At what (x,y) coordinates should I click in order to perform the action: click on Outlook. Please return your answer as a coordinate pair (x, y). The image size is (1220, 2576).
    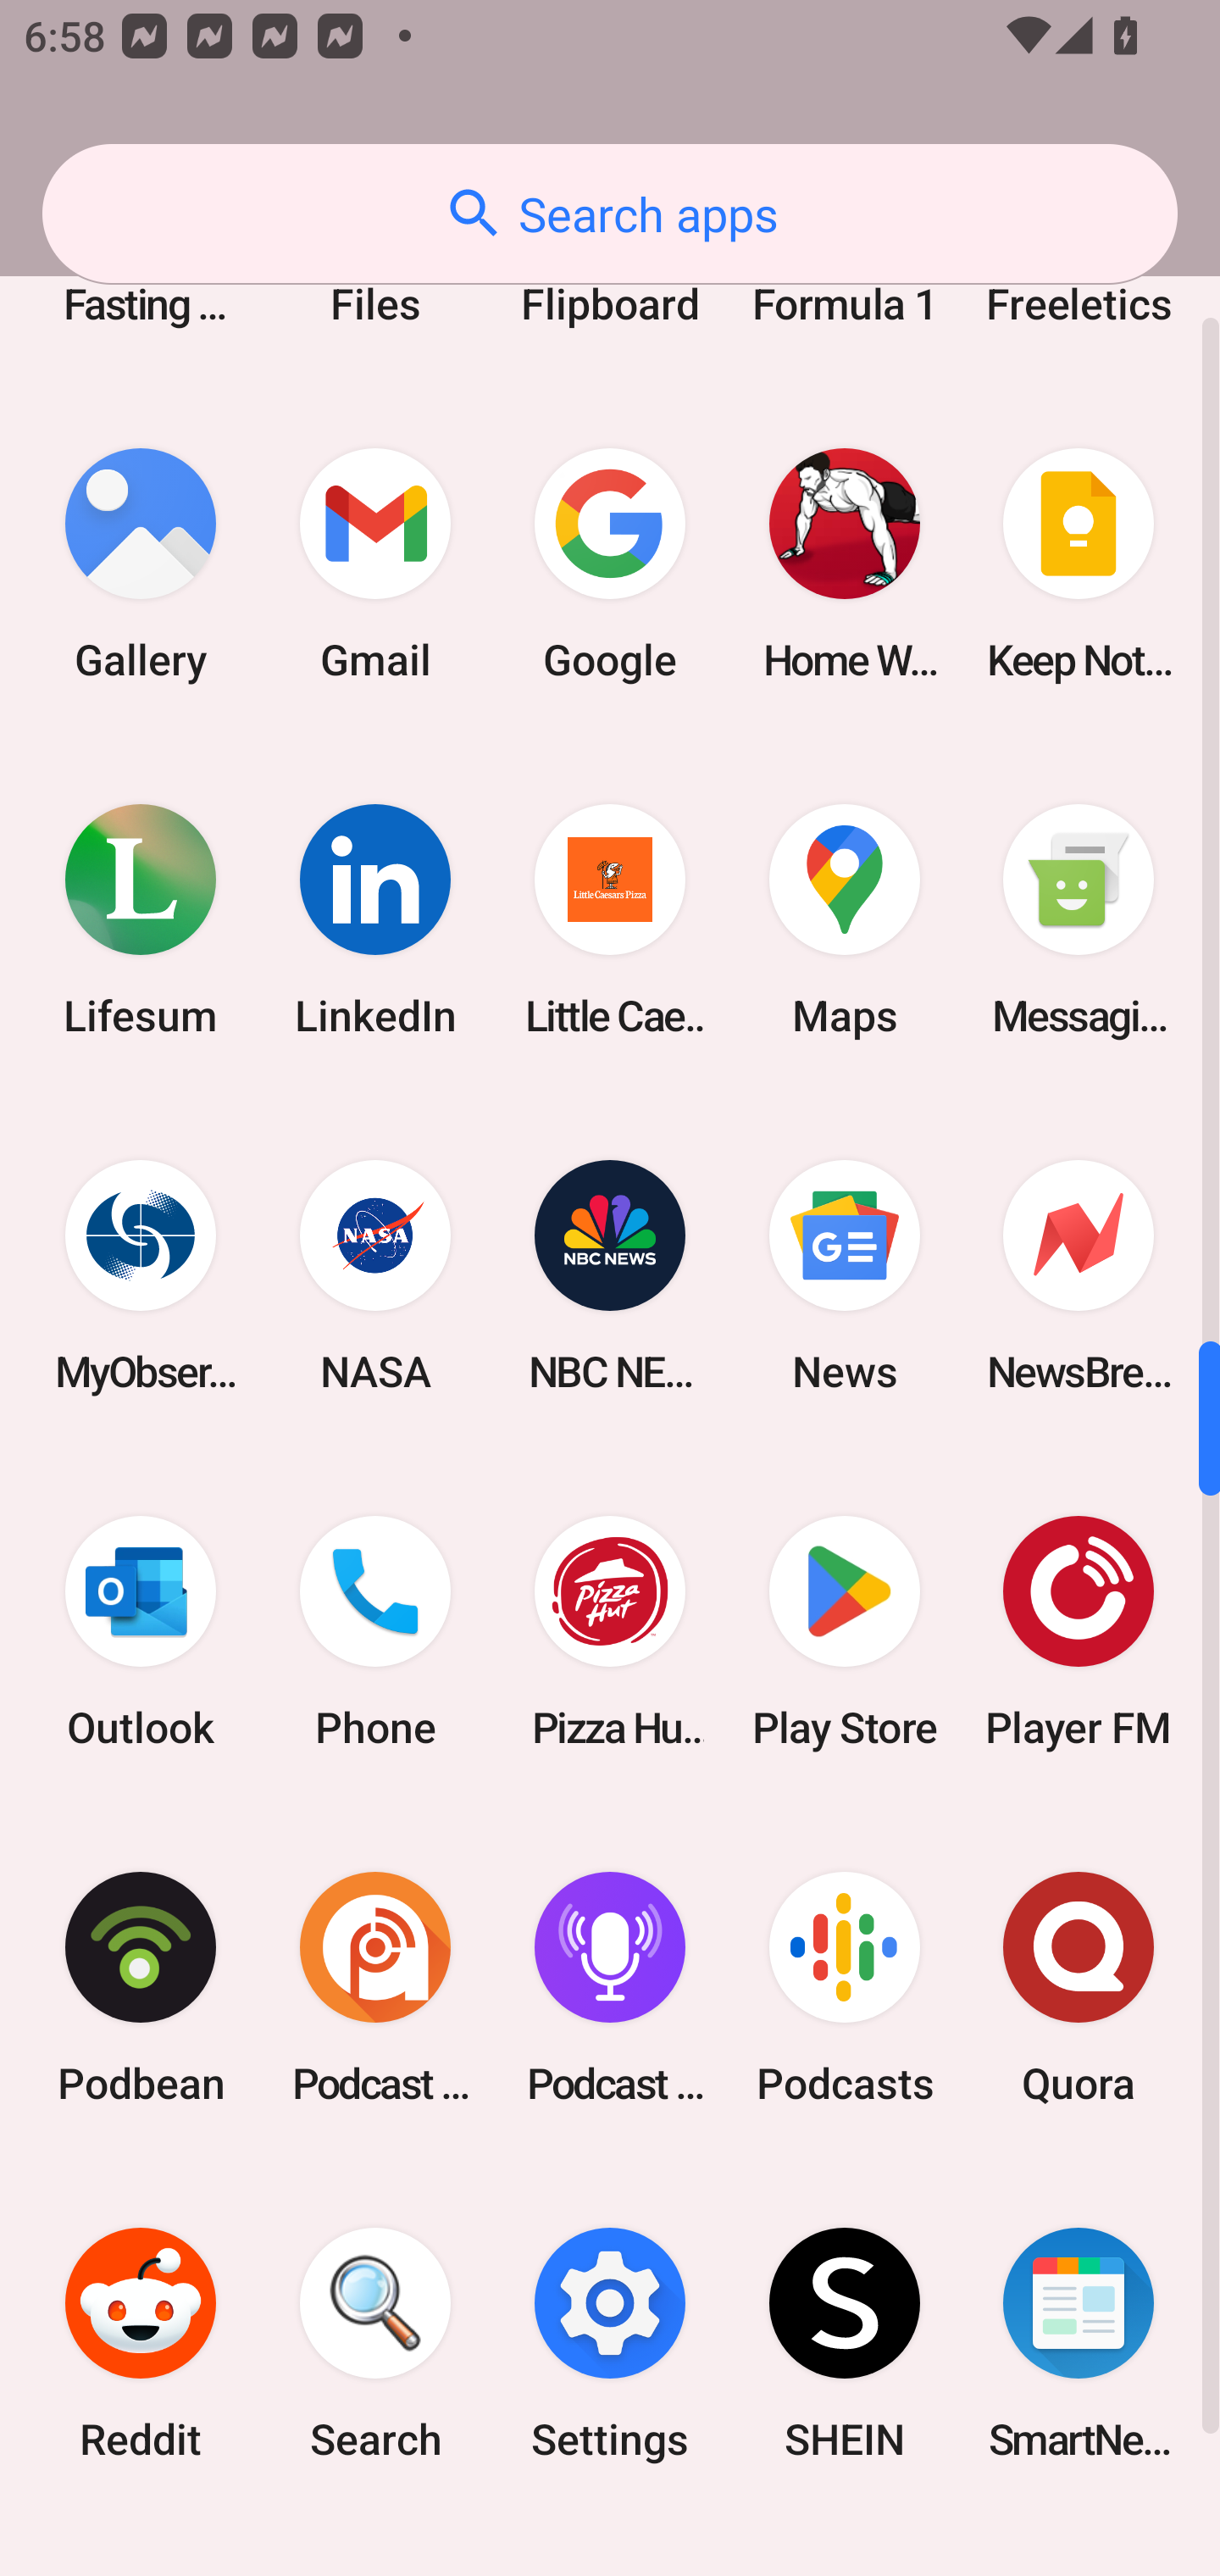
    Looking at the image, I should click on (141, 1632).